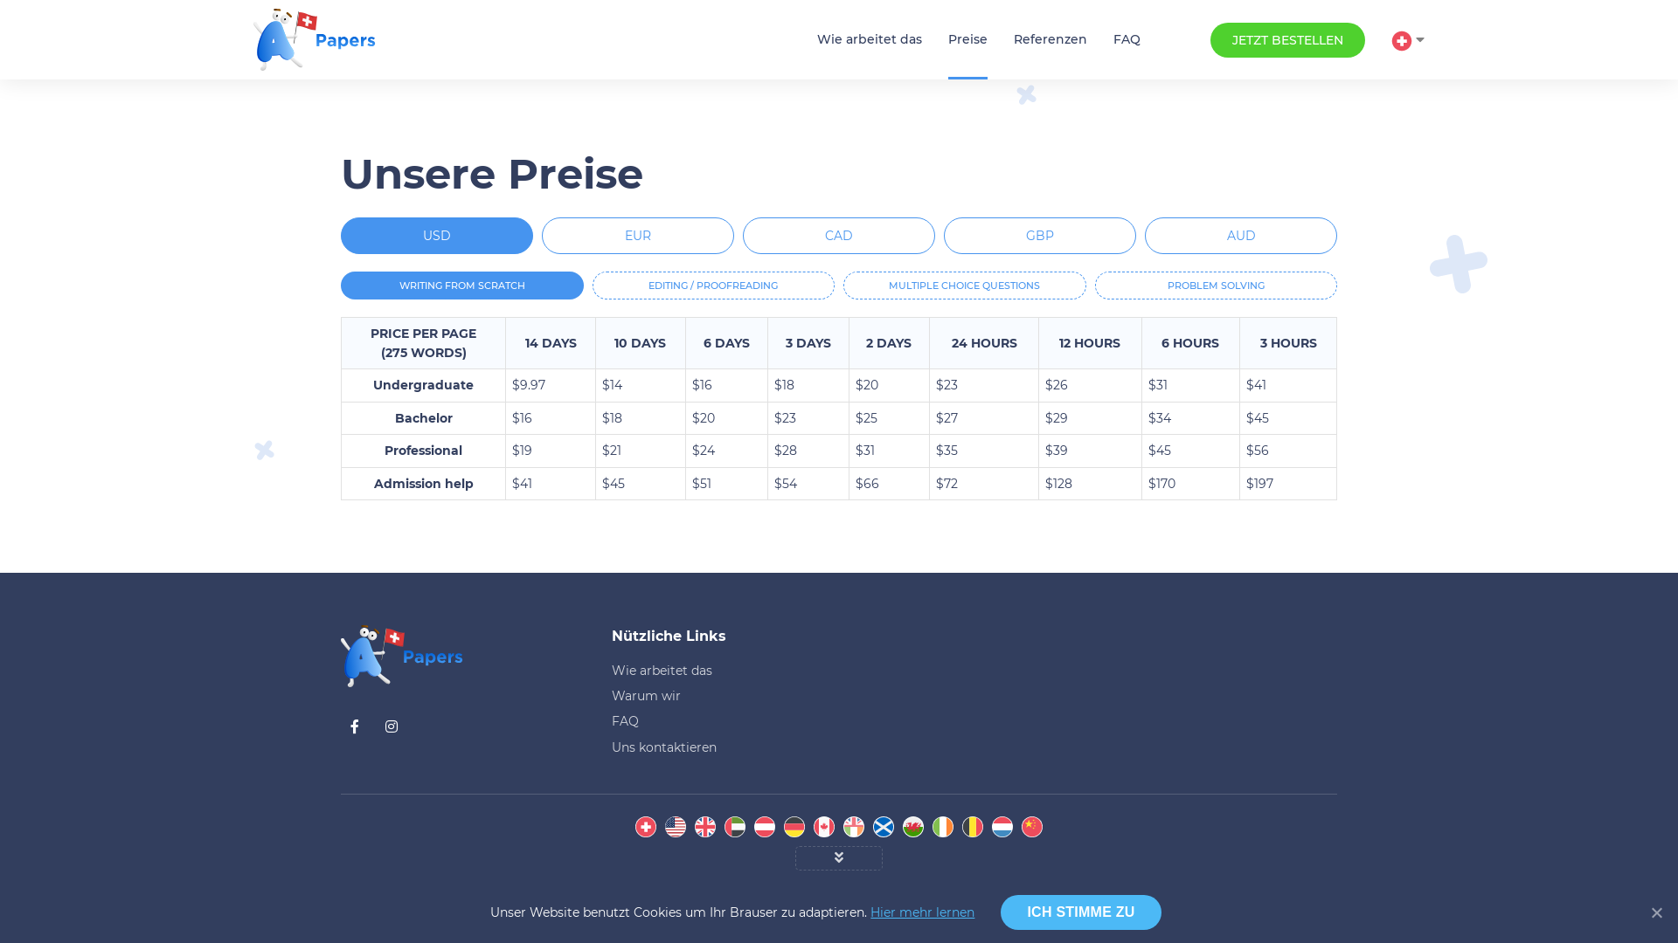 The width and height of the screenshot is (1678, 943). What do you see at coordinates (968, 40) in the screenshot?
I see `Preise` at bounding box center [968, 40].